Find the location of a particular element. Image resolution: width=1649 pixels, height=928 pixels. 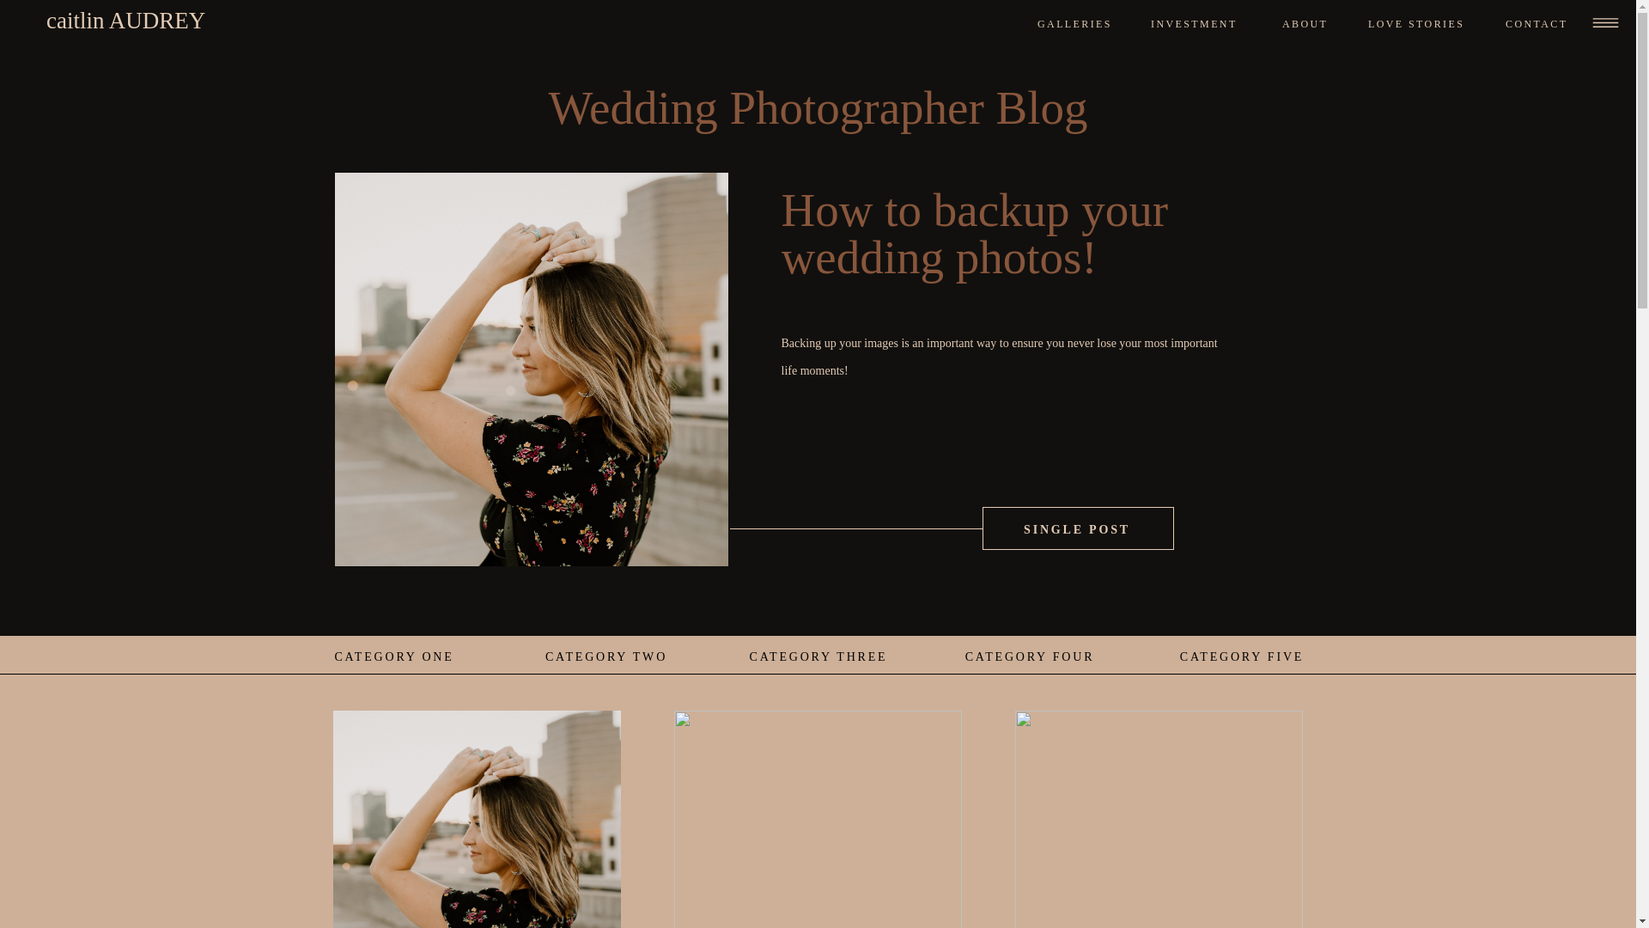

CONTACT is located at coordinates (1541, 24).